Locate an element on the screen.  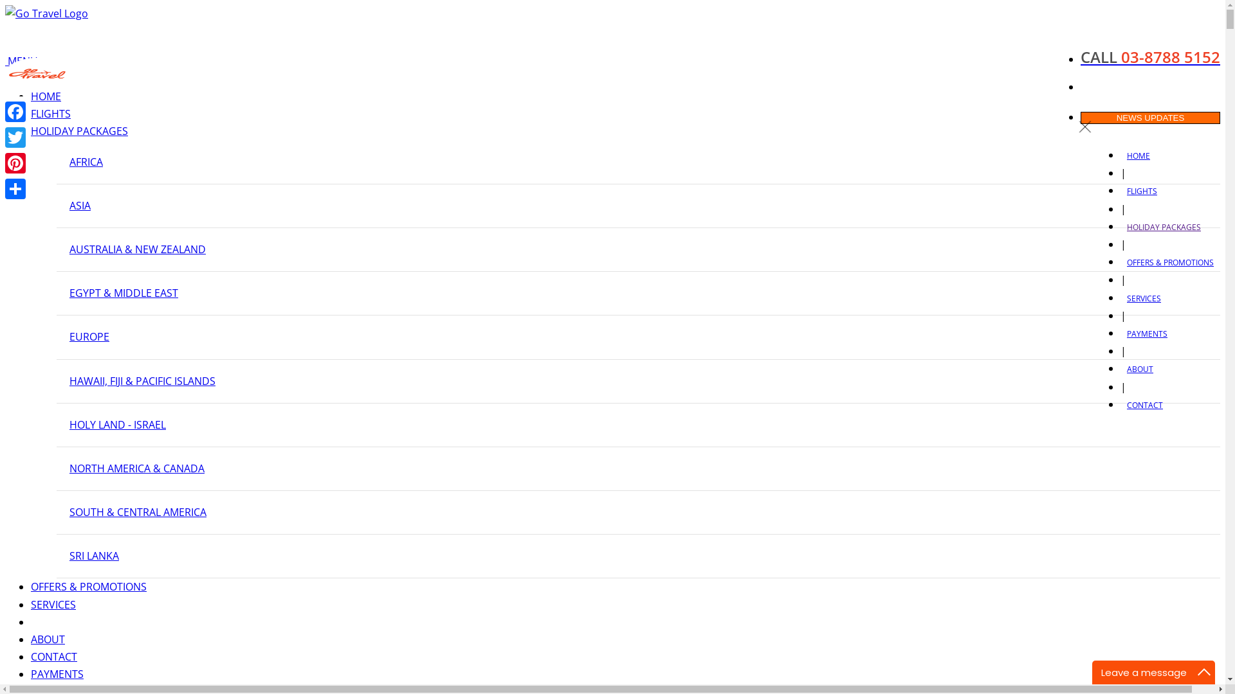
Twitter is located at coordinates (15, 138).